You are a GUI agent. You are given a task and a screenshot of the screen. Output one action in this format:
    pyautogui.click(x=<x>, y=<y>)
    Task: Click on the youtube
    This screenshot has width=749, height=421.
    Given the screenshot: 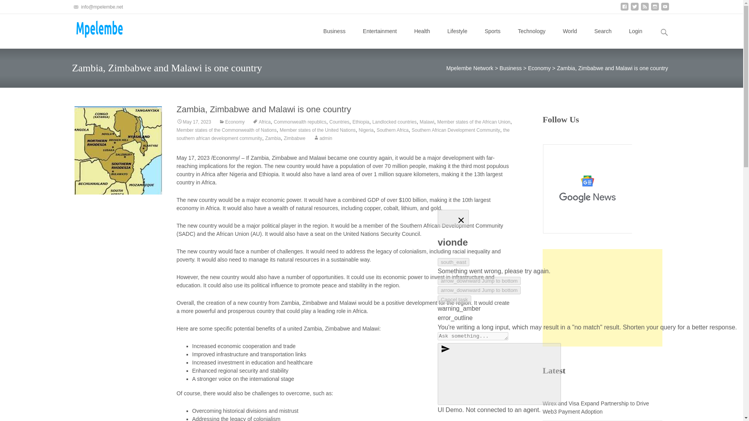 What is the action you would take?
    pyautogui.click(x=665, y=9)
    